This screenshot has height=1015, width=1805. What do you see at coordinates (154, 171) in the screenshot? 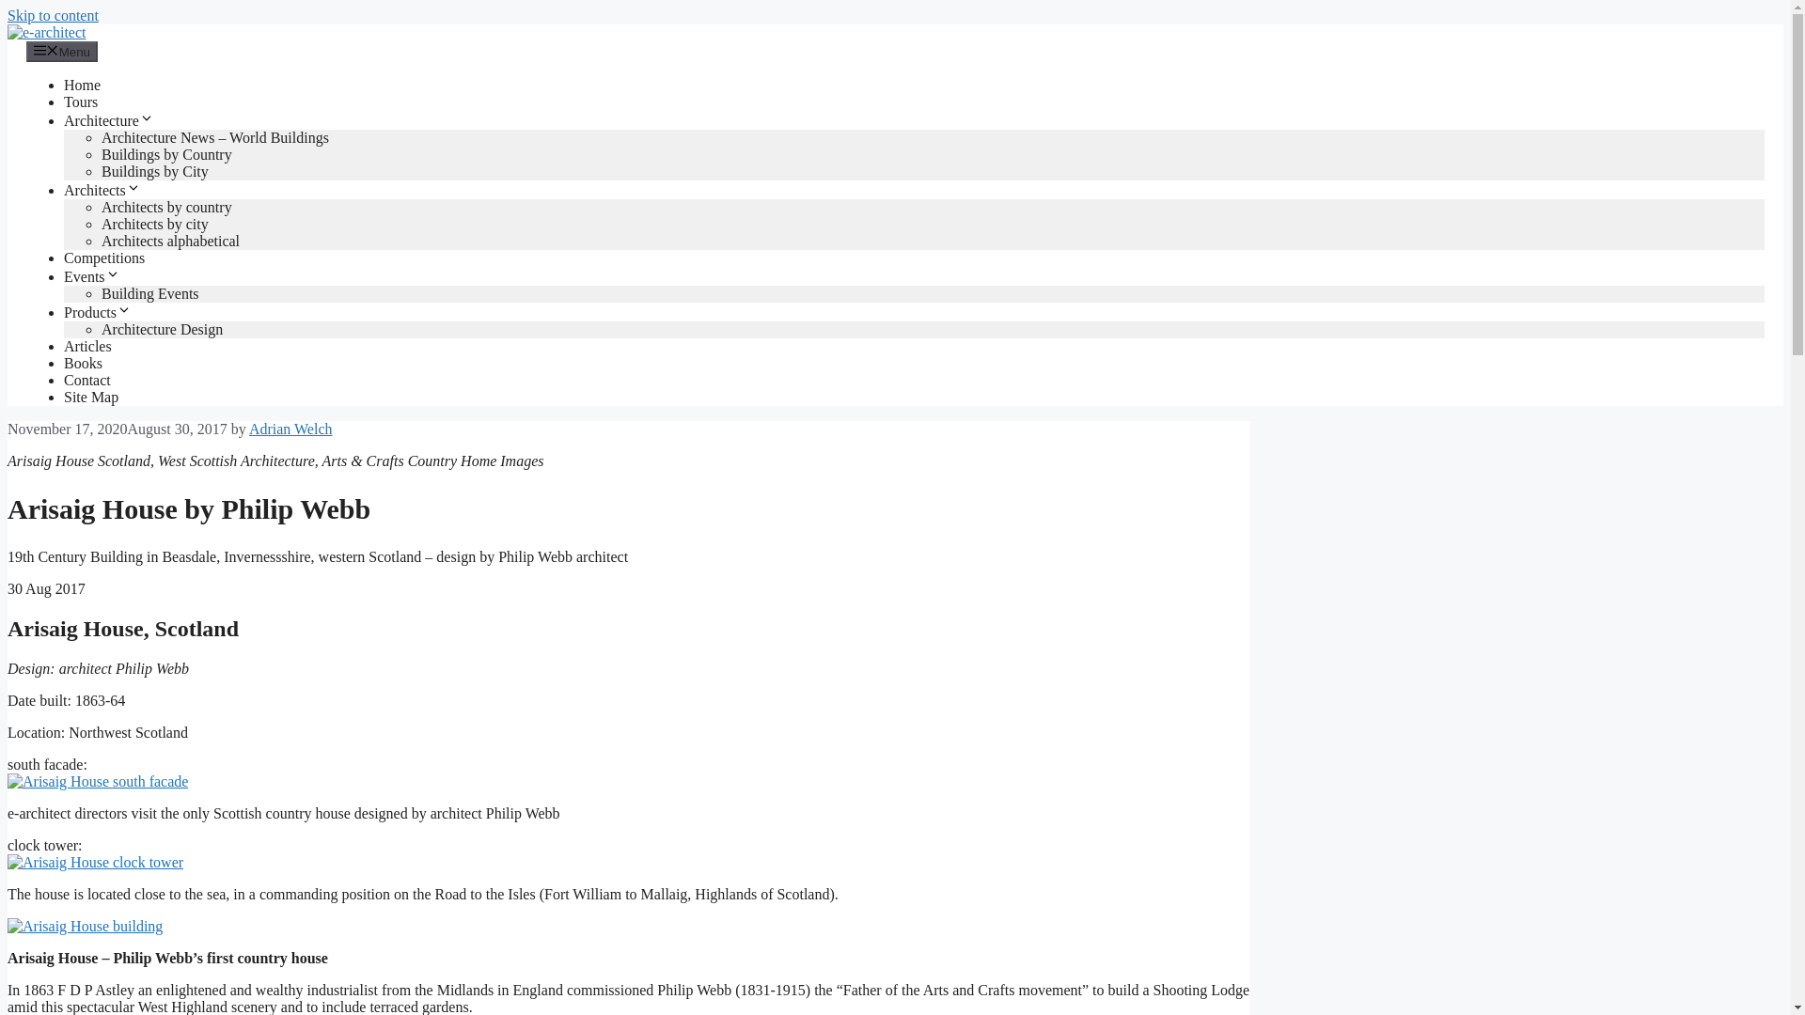
I see `Buildings by City` at bounding box center [154, 171].